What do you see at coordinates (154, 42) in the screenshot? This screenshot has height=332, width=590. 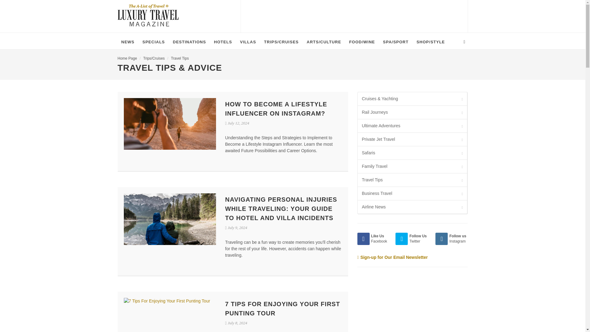 I see `SPECIALS` at bounding box center [154, 42].